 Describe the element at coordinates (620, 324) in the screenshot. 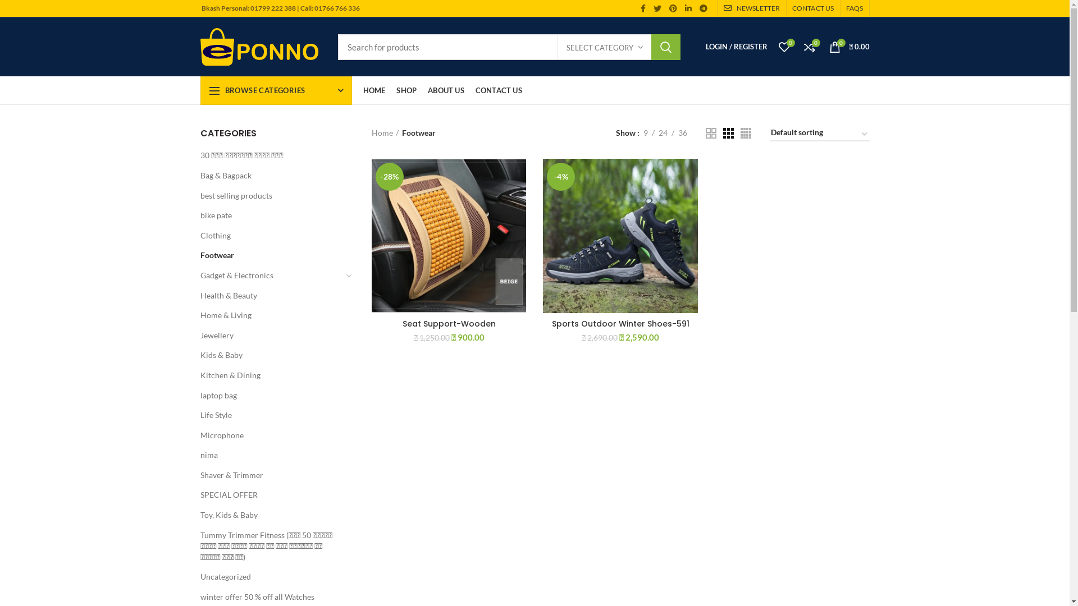

I see `Sports Outdoor Winter Shoes-591` at that location.